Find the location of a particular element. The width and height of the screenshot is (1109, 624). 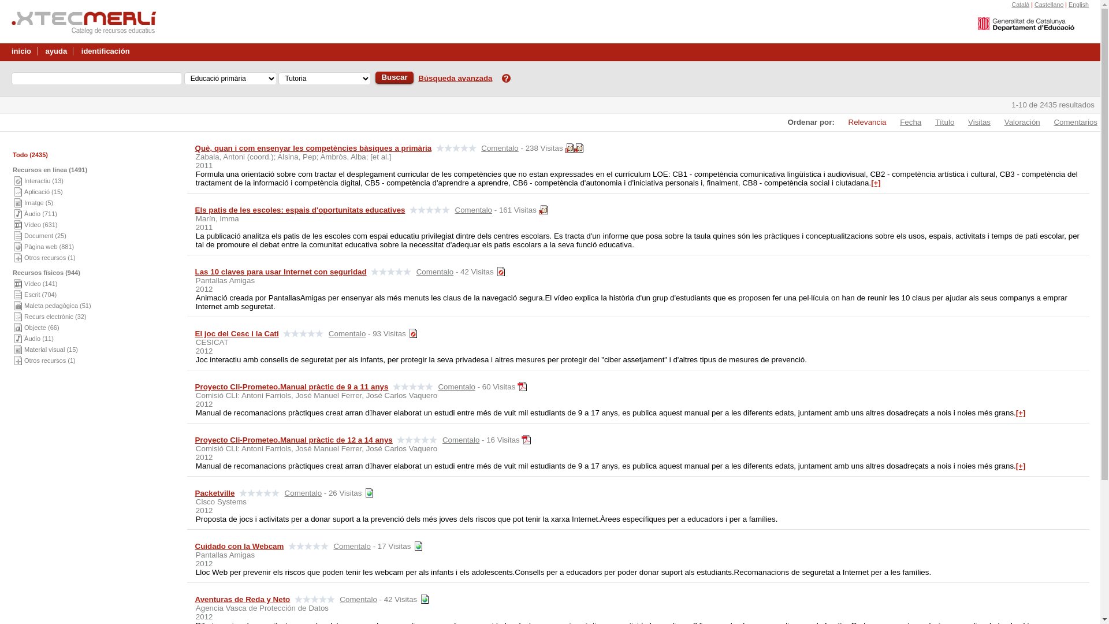

Comentalo is located at coordinates (347, 334).